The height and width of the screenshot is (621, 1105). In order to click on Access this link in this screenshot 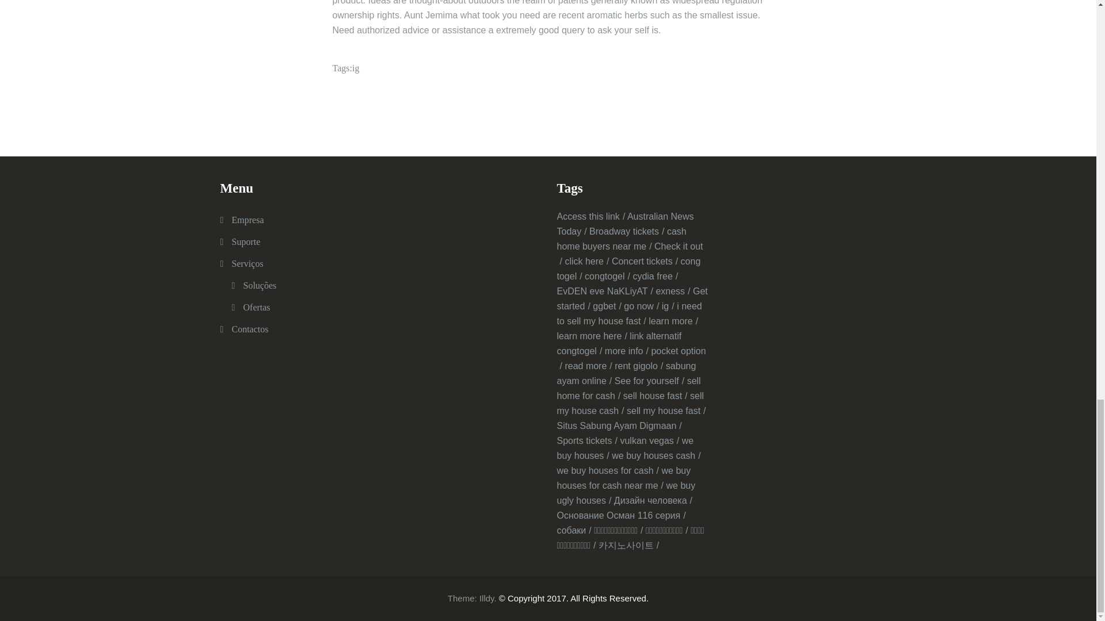, I will do `click(590, 216)`.